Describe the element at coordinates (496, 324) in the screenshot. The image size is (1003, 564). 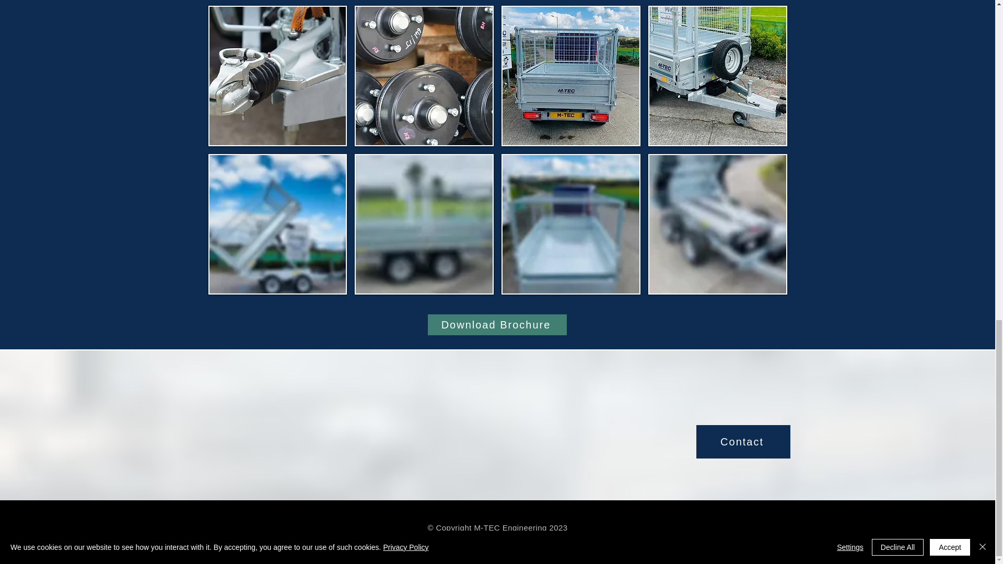
I see `Download Brochure` at that location.